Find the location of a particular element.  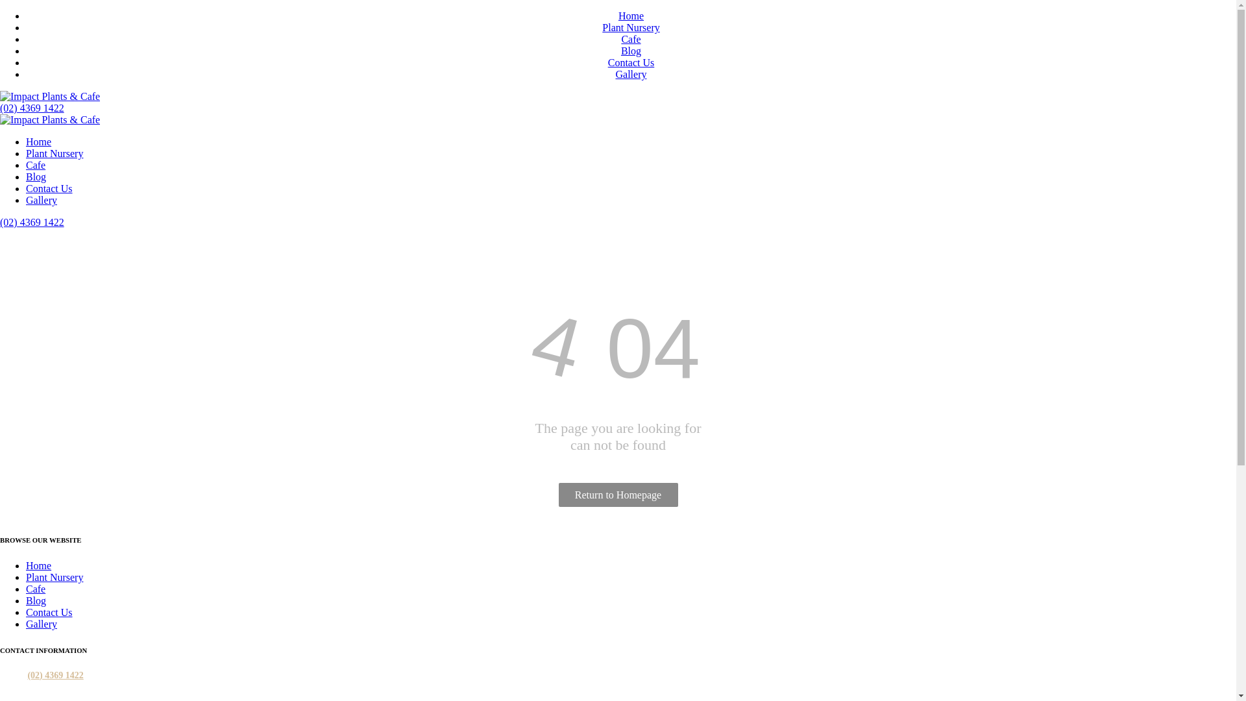

Gallery is located at coordinates (42, 624).